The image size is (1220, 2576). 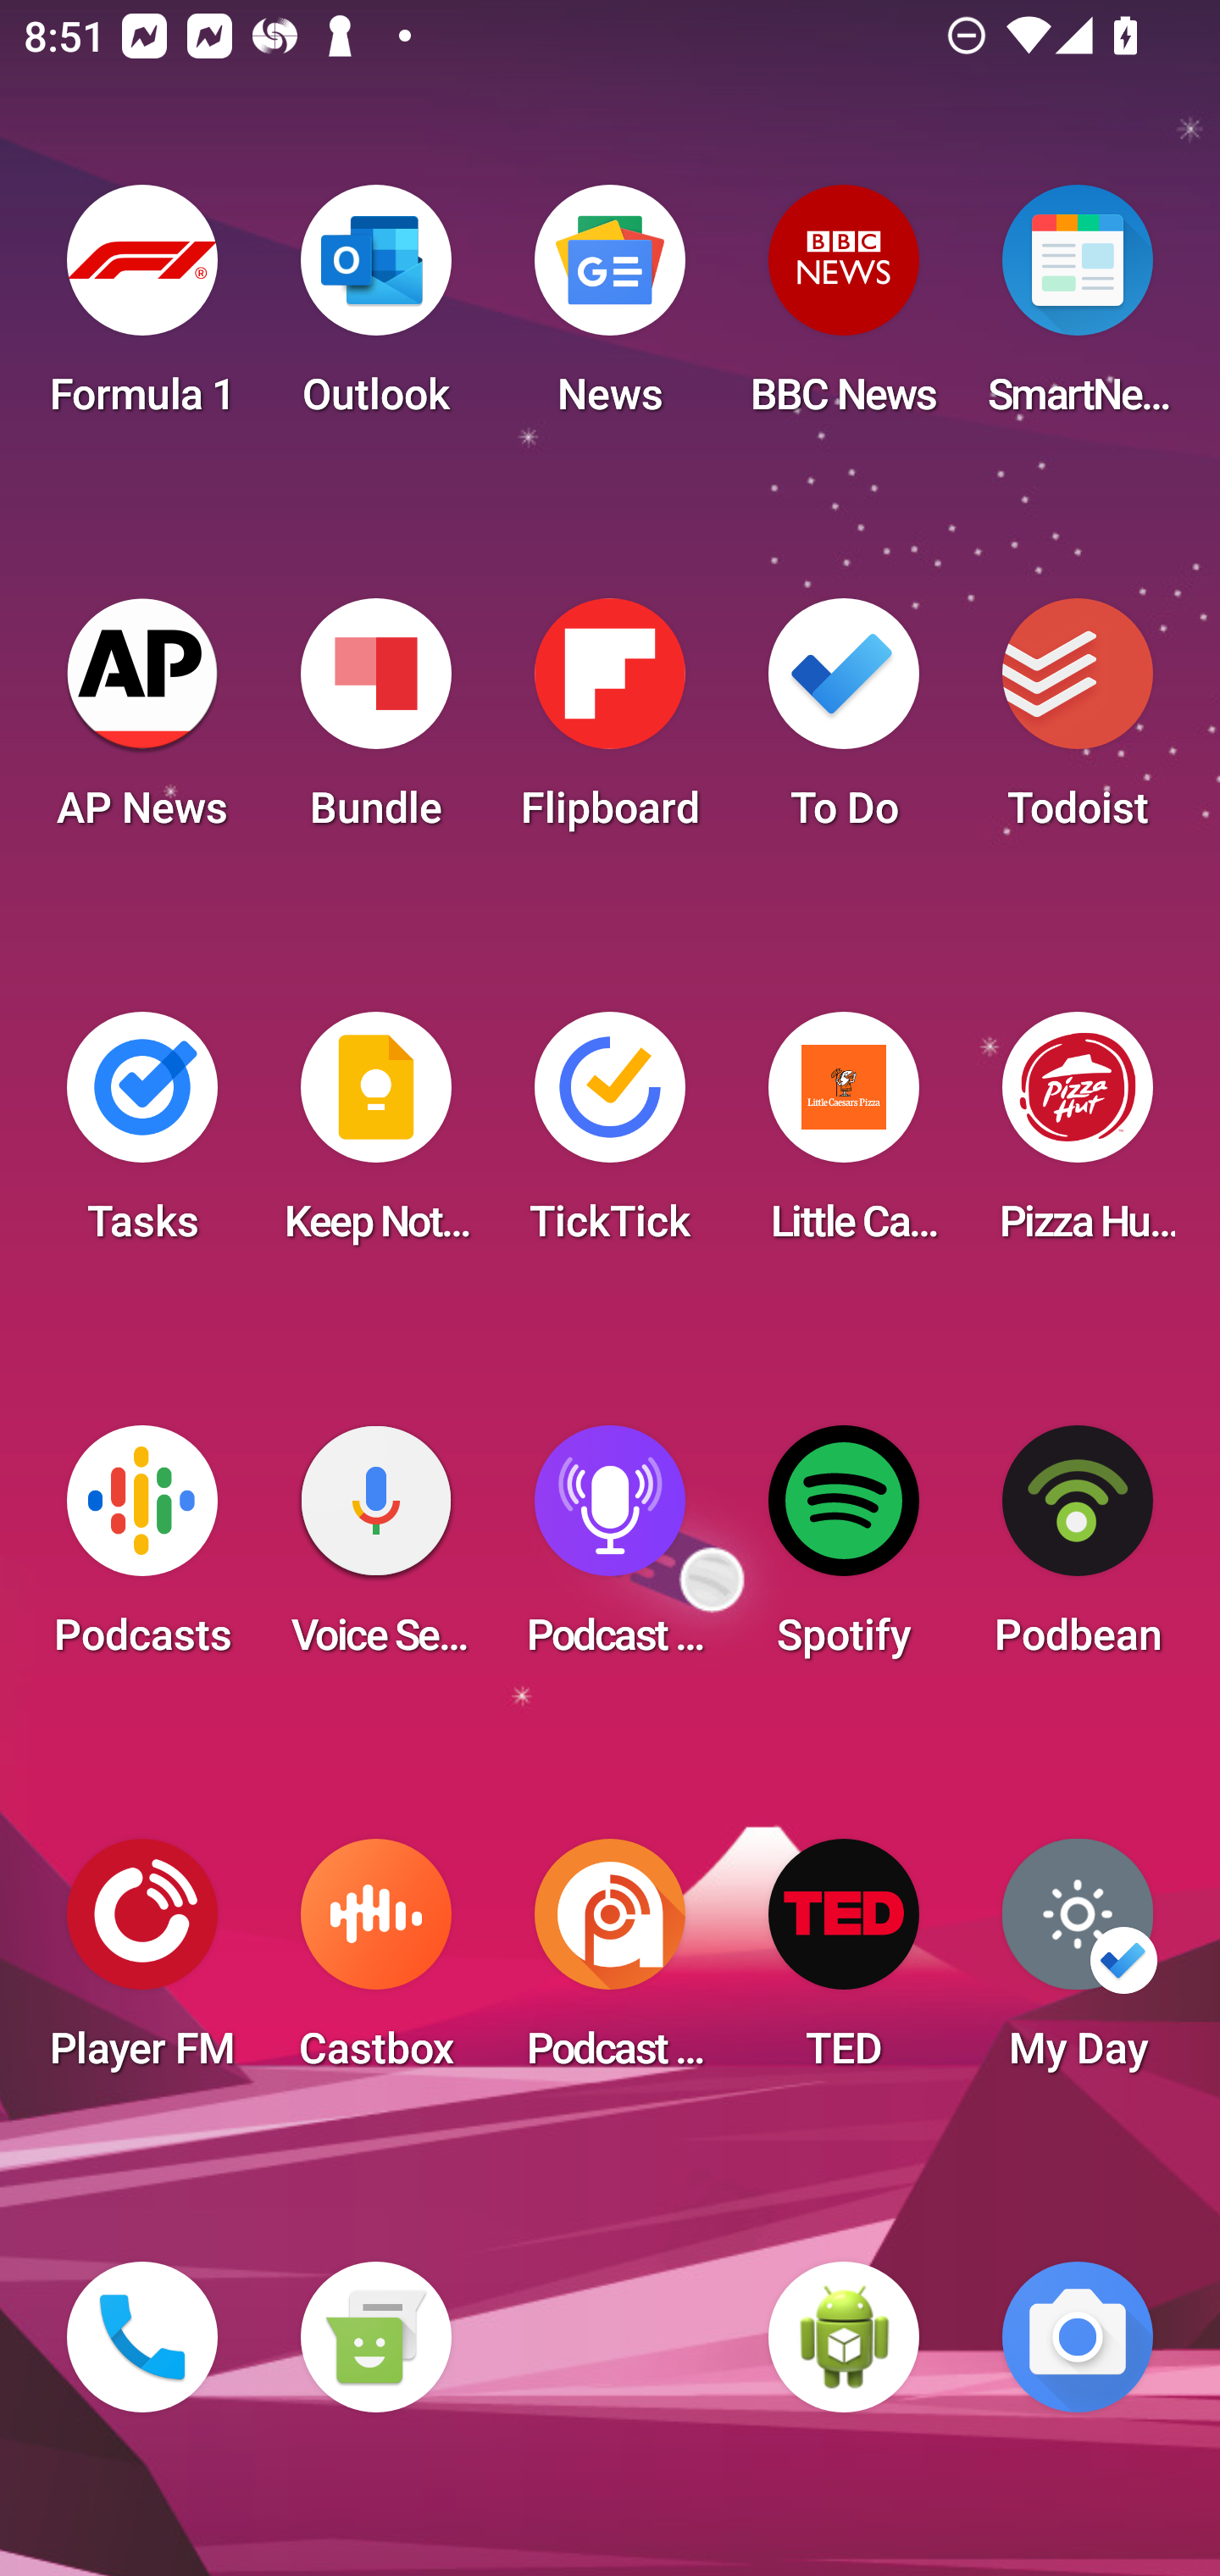 What do you see at coordinates (375, 1964) in the screenshot?
I see `Castbox` at bounding box center [375, 1964].